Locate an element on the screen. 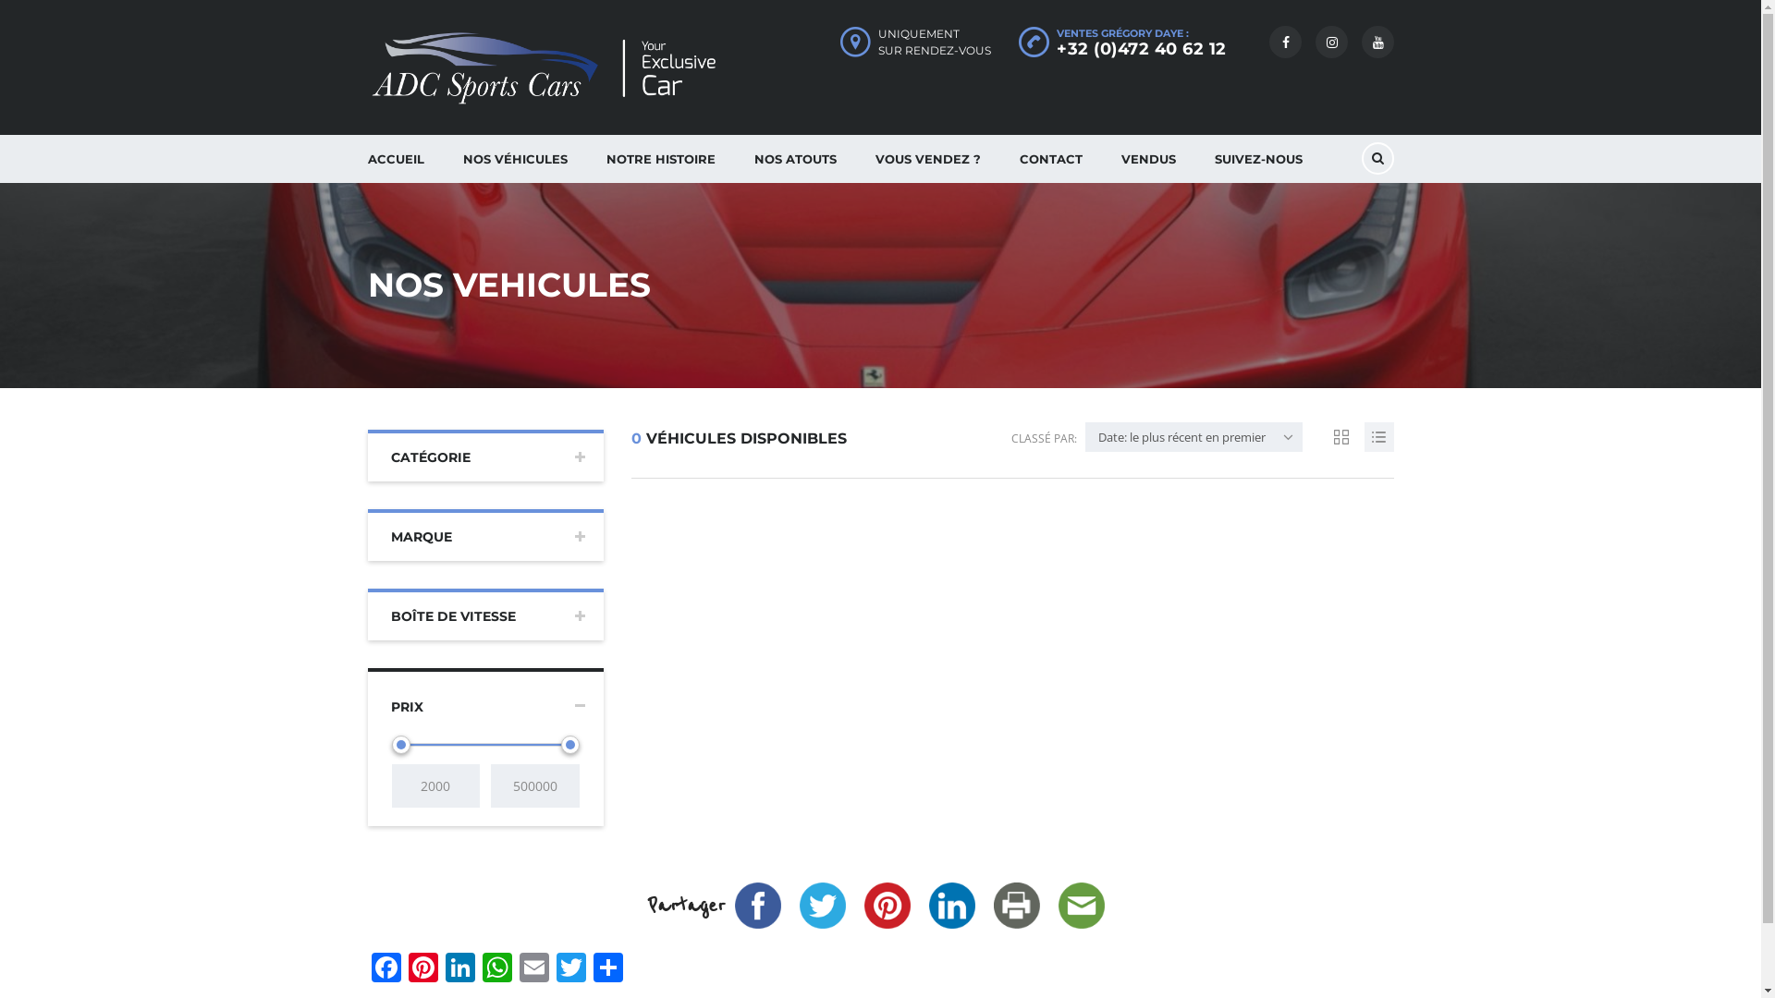  VENDUS is located at coordinates (1148, 159).